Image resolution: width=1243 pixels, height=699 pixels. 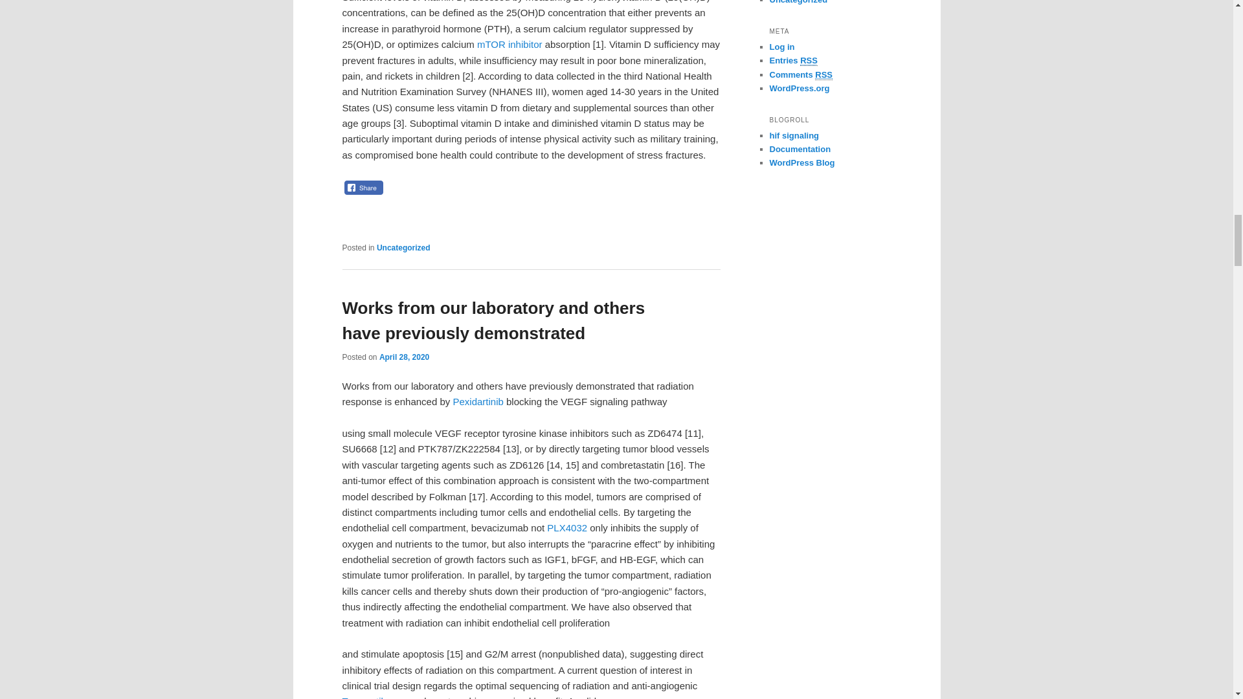 I want to click on View all posts in Uncategorized, so click(x=403, y=247).